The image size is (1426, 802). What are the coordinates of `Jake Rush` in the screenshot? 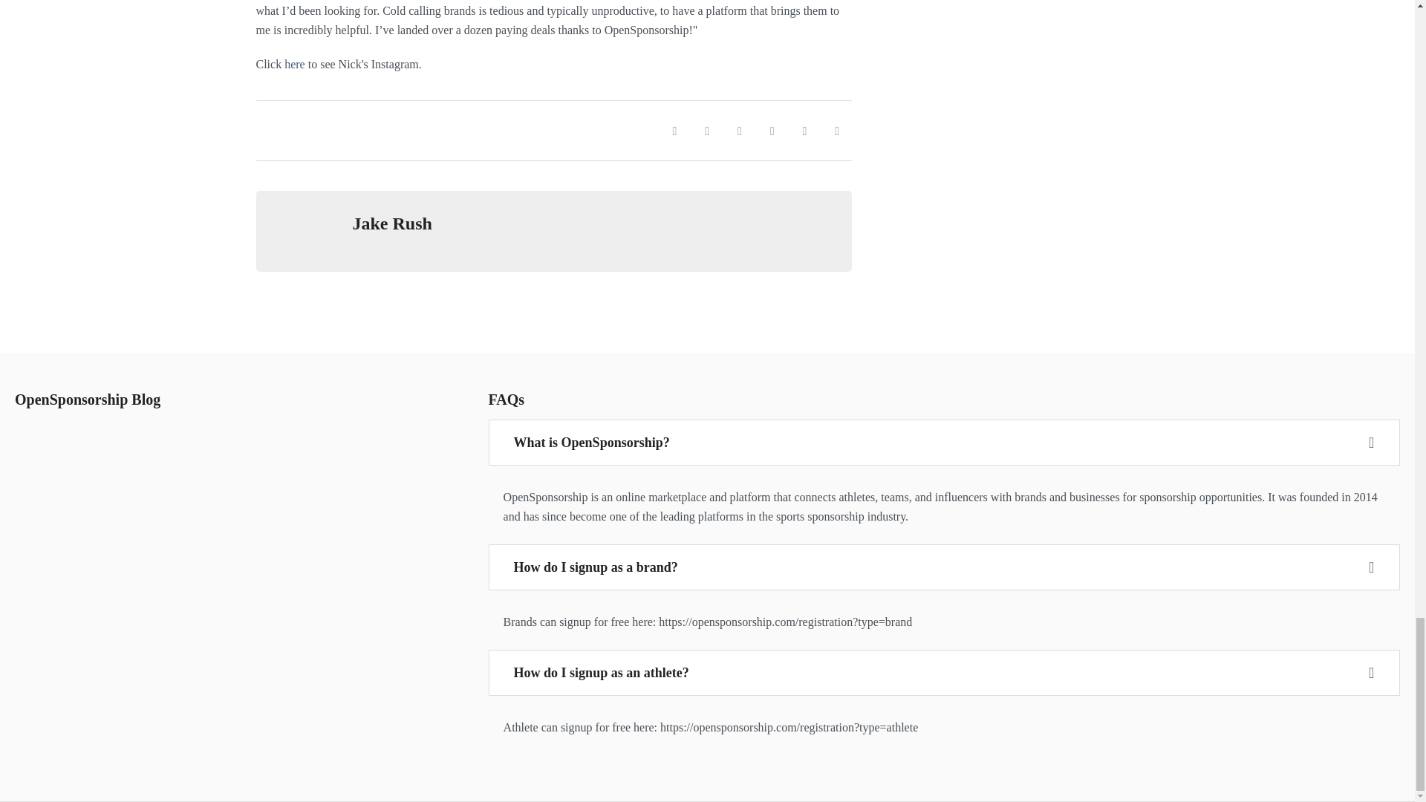 It's located at (392, 224).